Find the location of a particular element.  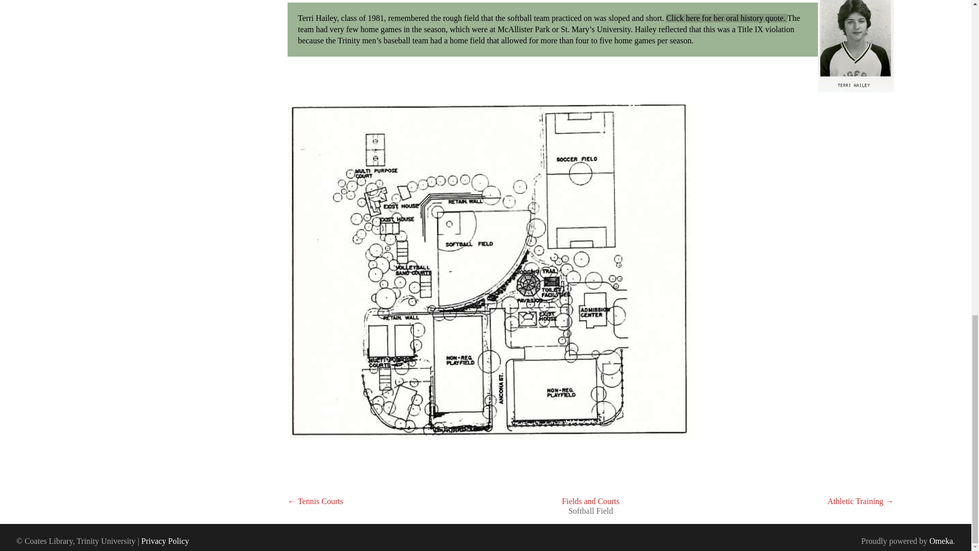

Fields and Courts is located at coordinates (590, 501).